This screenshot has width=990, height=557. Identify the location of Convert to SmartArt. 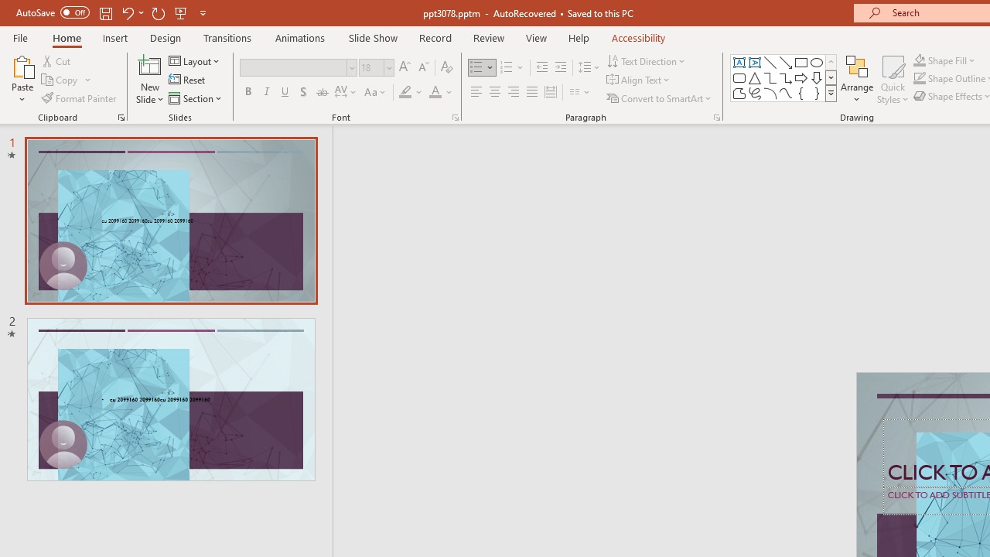
(660, 97).